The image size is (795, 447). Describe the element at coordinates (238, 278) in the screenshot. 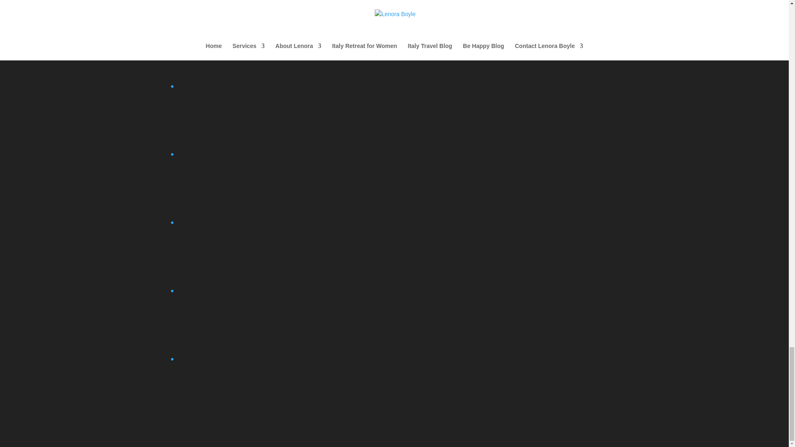

I see `RSS` at that location.